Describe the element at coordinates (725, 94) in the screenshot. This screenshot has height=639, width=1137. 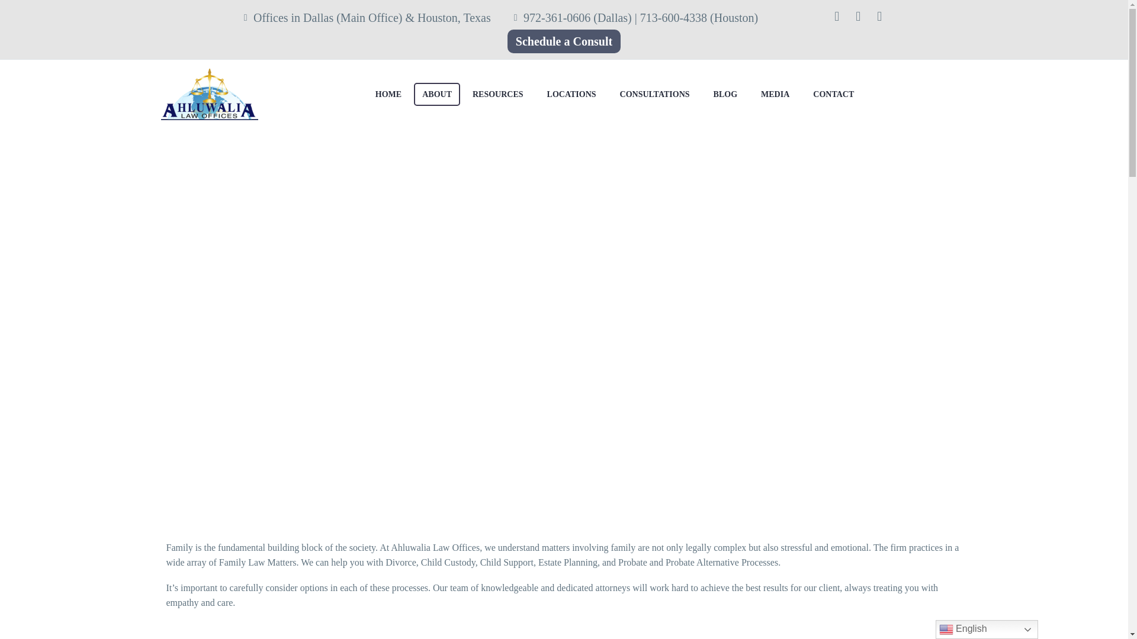
I see `BLOG` at that location.